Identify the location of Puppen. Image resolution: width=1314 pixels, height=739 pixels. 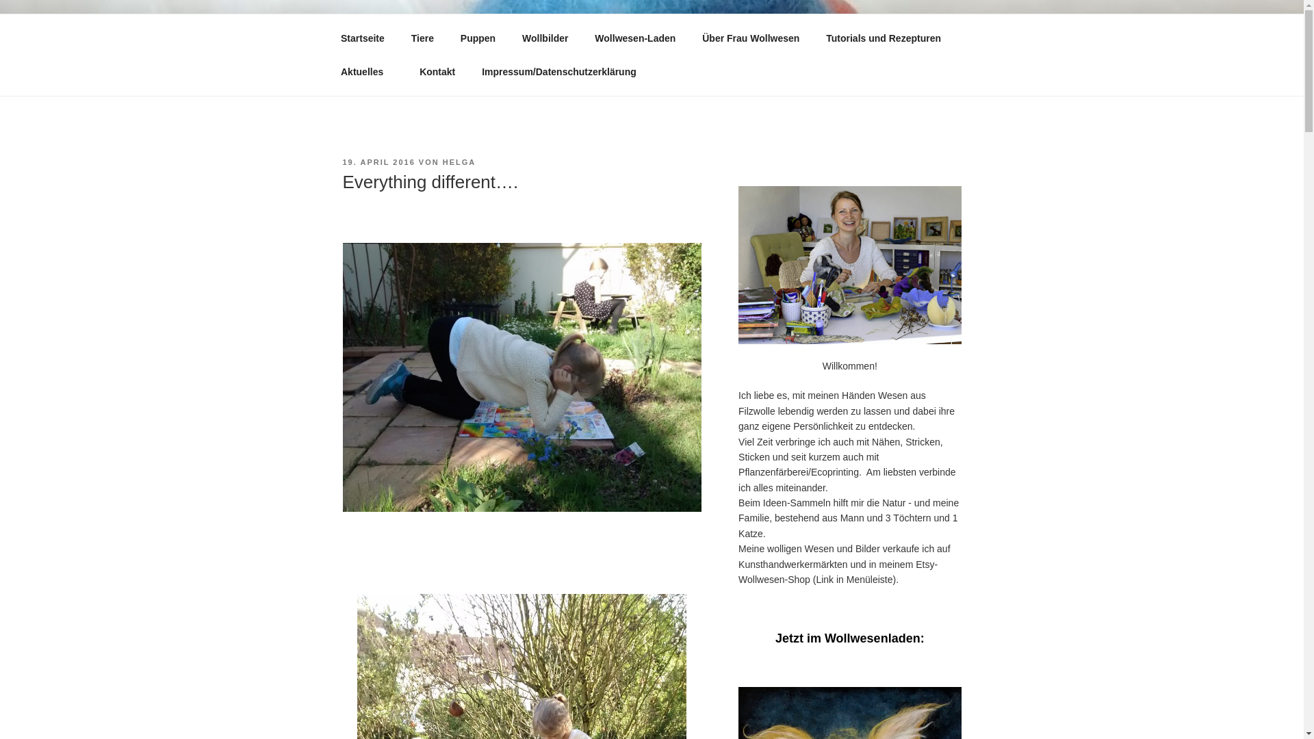
(478, 38).